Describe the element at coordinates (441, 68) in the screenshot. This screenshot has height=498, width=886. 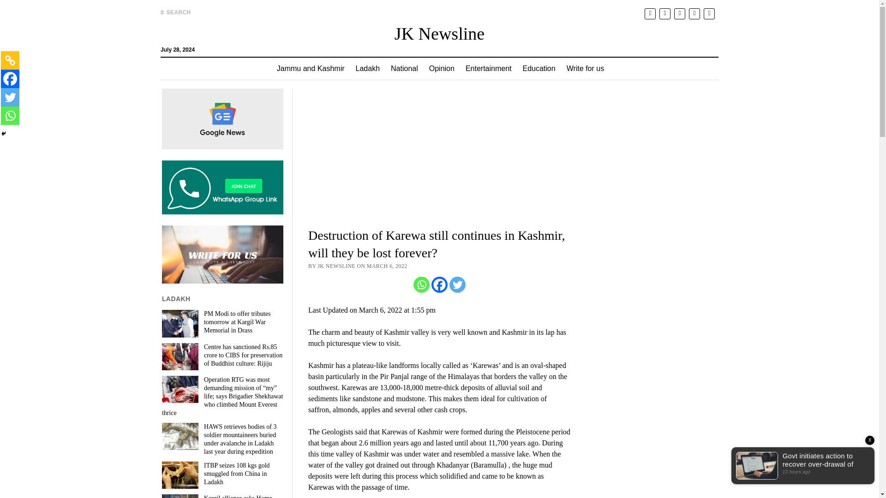
I see `Opinion` at that location.